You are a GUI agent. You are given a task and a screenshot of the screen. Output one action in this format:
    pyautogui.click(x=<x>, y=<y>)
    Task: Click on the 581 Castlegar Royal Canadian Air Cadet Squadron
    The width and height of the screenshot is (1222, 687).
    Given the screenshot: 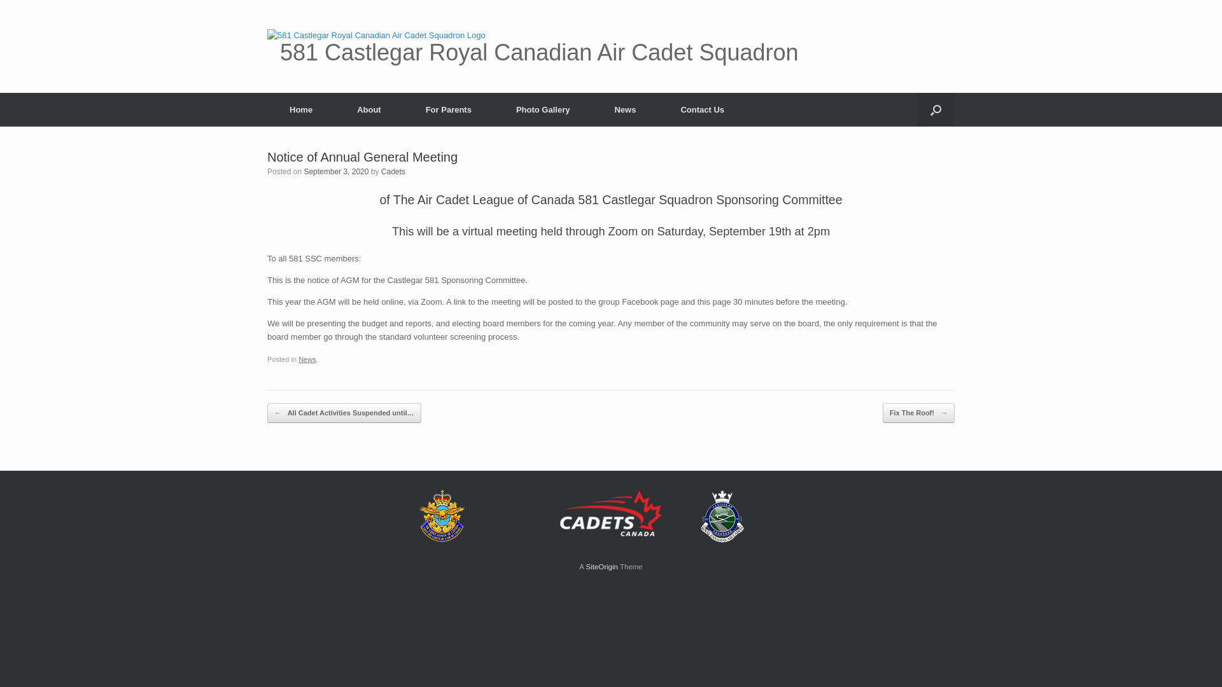 What is the action you would take?
    pyautogui.click(x=611, y=46)
    